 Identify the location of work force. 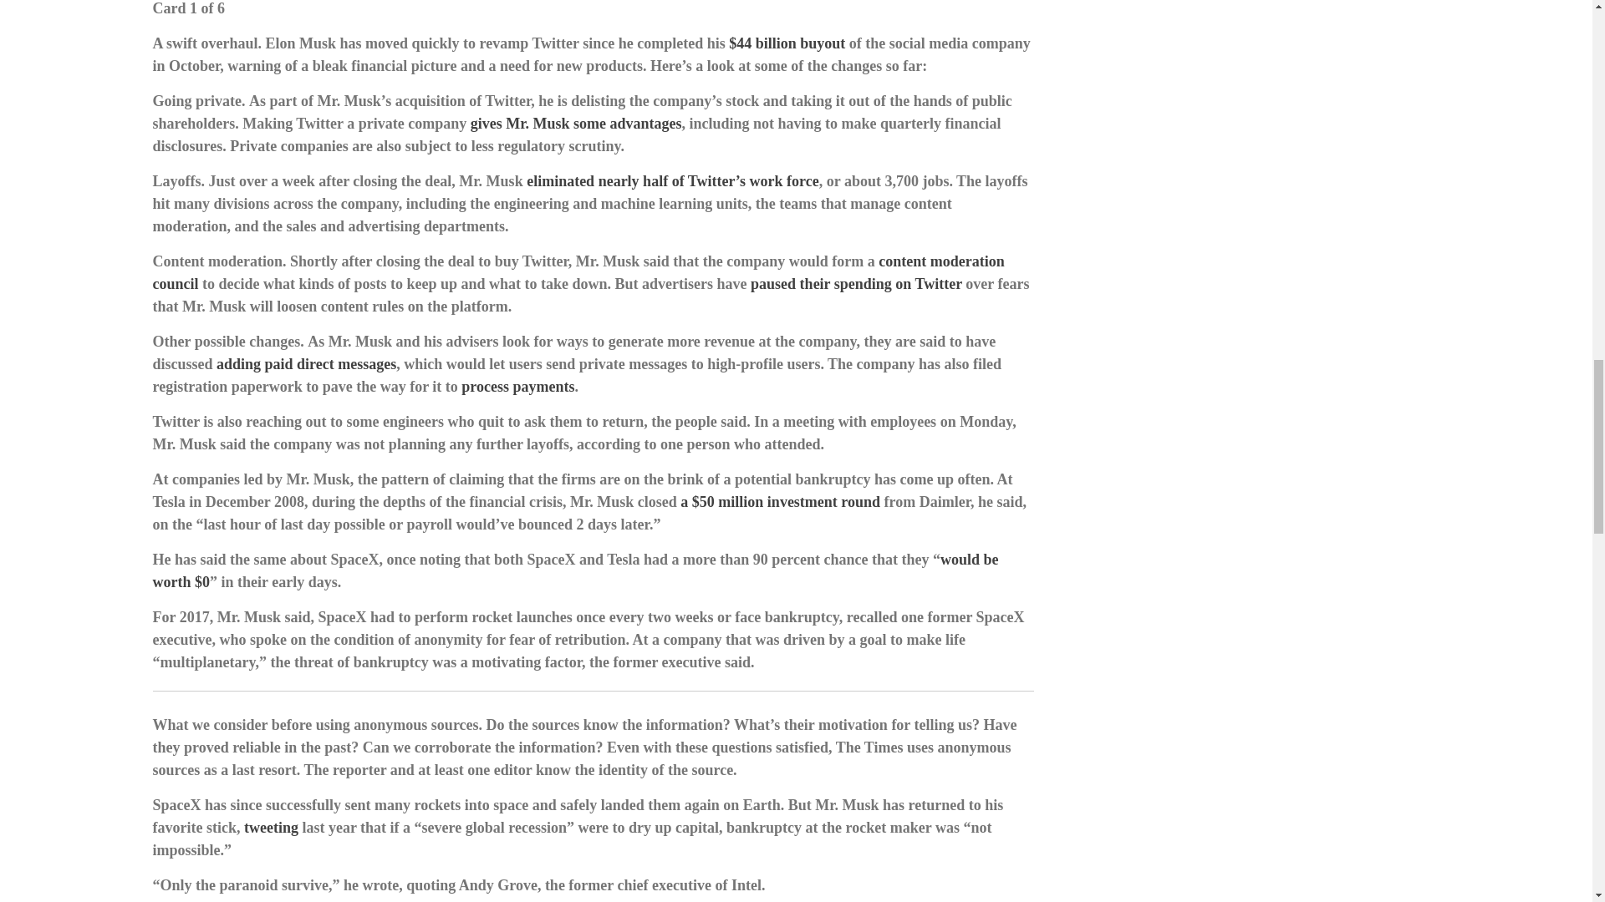
(784, 180).